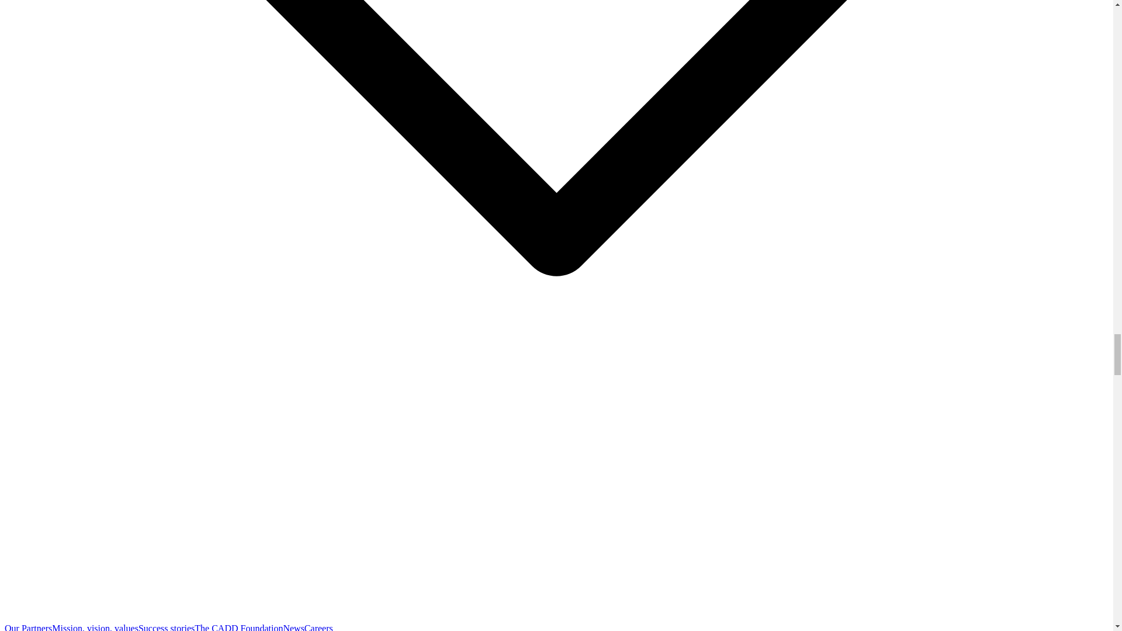  I want to click on Our Partners, so click(28, 627).